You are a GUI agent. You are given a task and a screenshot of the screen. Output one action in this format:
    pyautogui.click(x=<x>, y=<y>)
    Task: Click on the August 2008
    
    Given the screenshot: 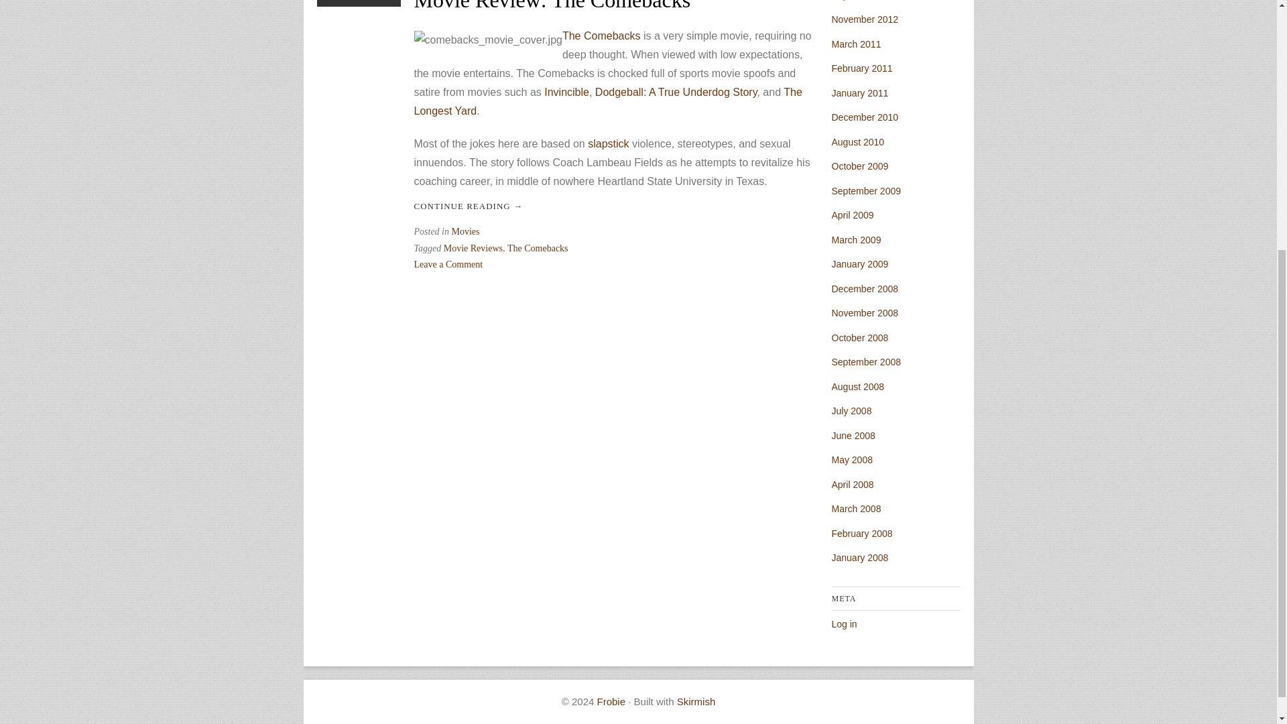 What is the action you would take?
    pyautogui.click(x=858, y=387)
    